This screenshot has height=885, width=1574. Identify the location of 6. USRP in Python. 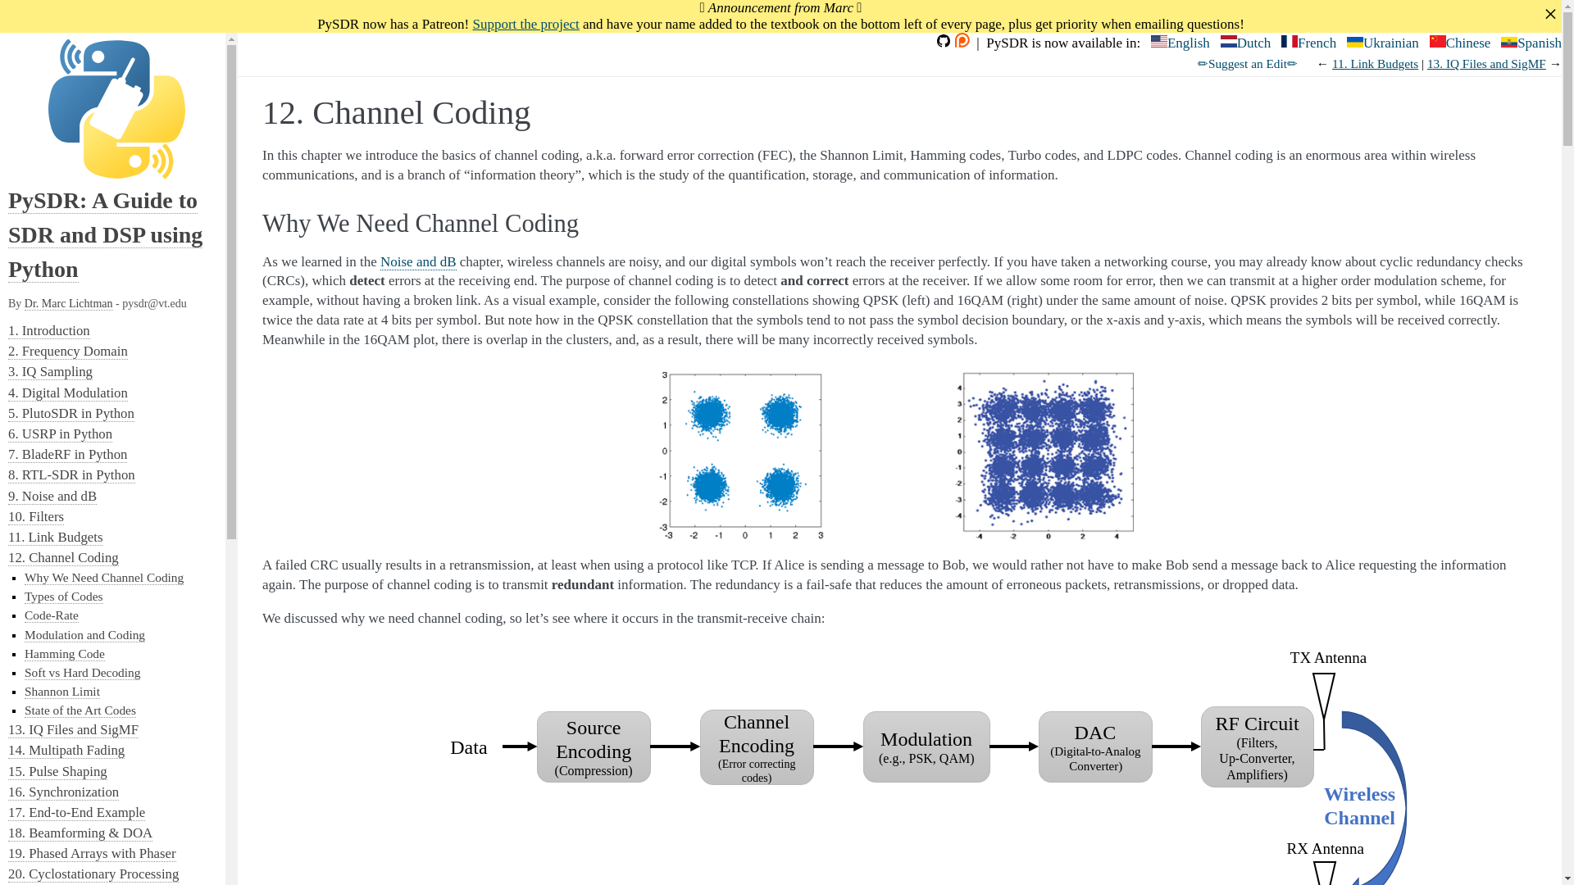
(59, 434).